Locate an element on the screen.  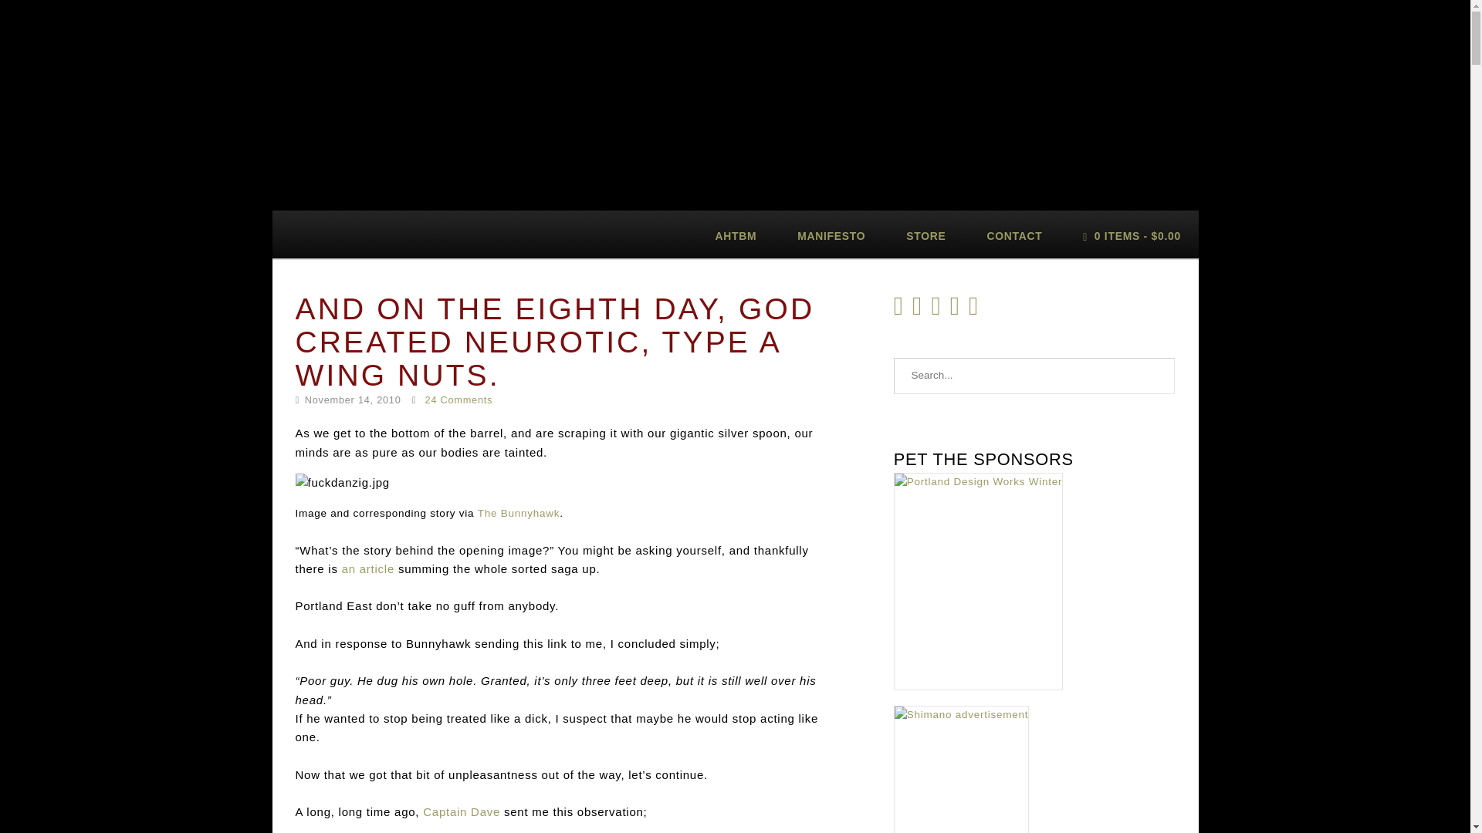
AHTBM is located at coordinates (736, 234).